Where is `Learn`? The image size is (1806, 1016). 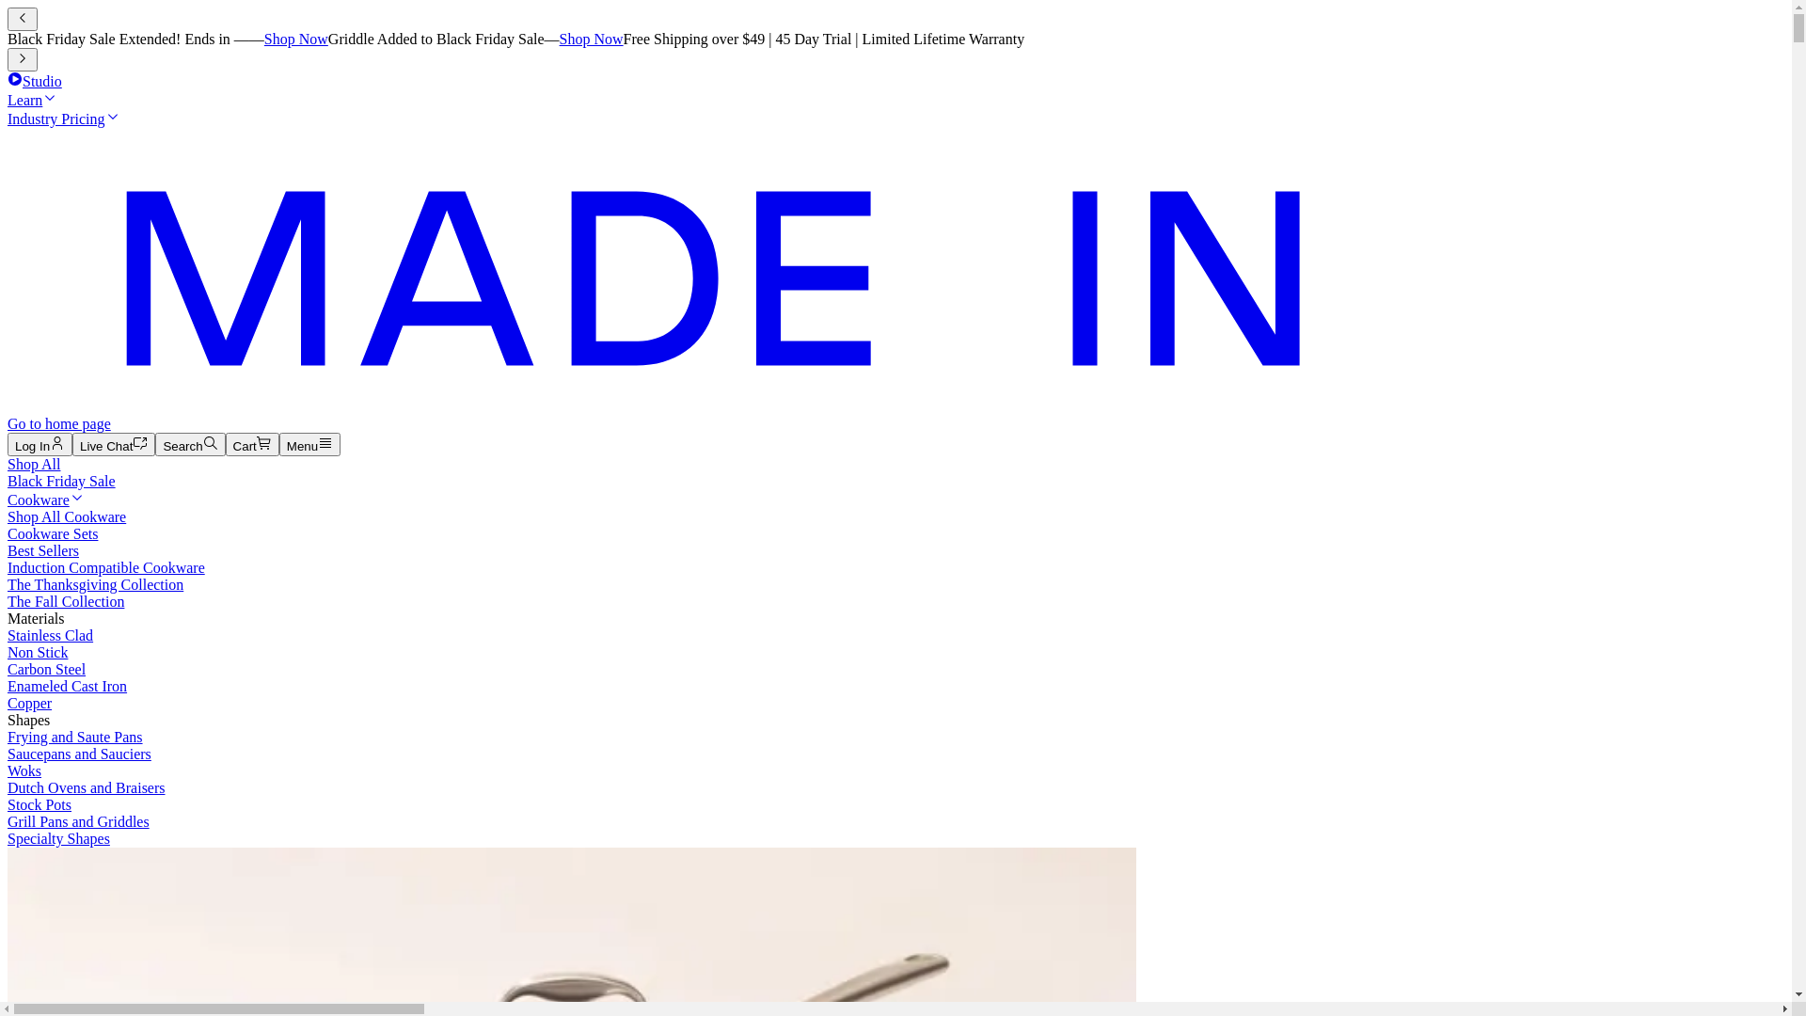 Learn is located at coordinates (32, 100).